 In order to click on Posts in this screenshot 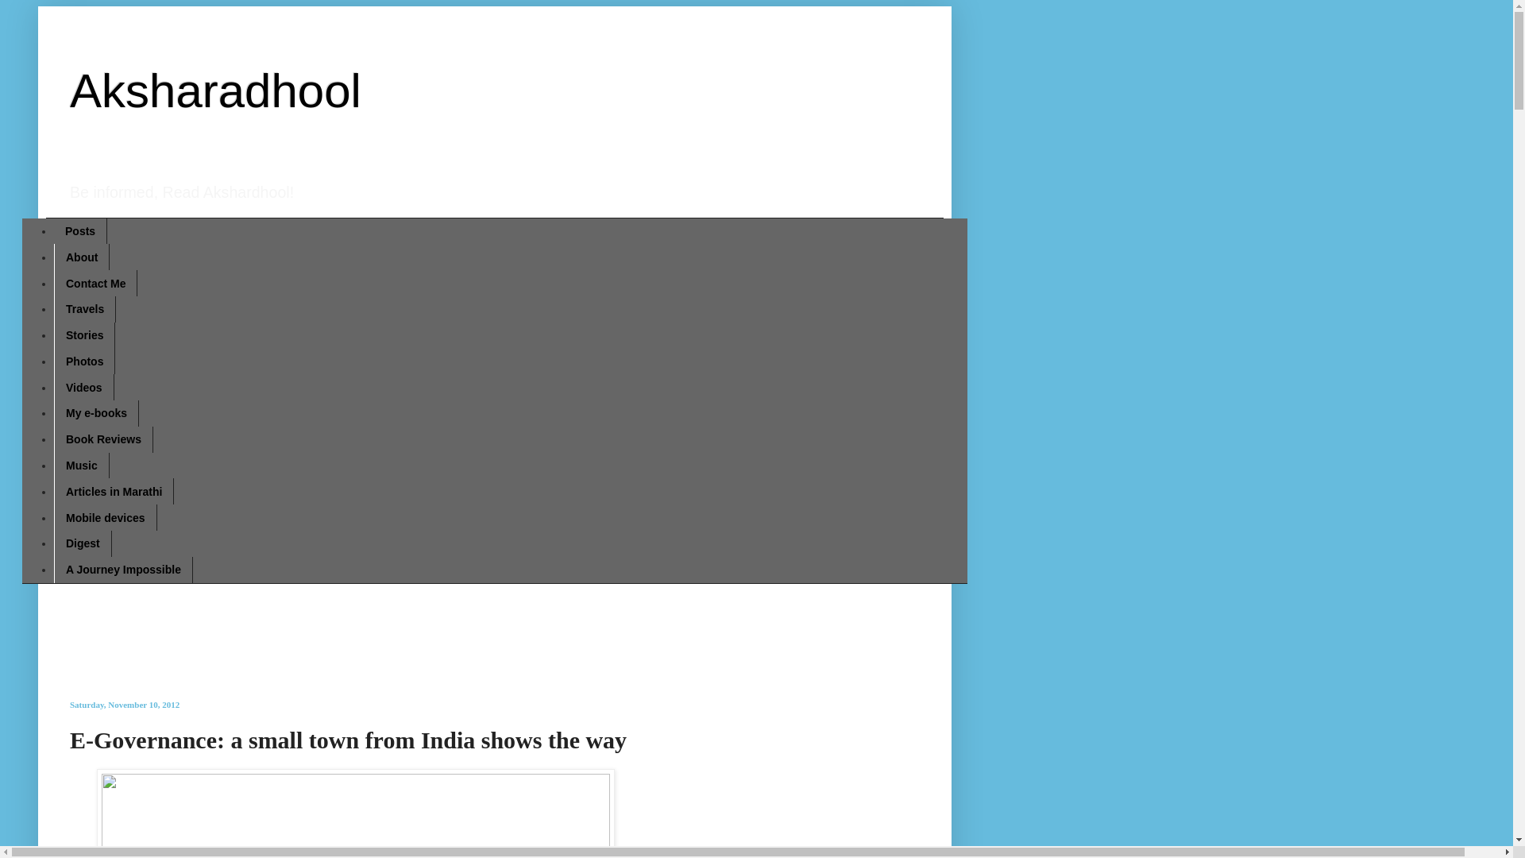, I will do `click(79, 231)`.